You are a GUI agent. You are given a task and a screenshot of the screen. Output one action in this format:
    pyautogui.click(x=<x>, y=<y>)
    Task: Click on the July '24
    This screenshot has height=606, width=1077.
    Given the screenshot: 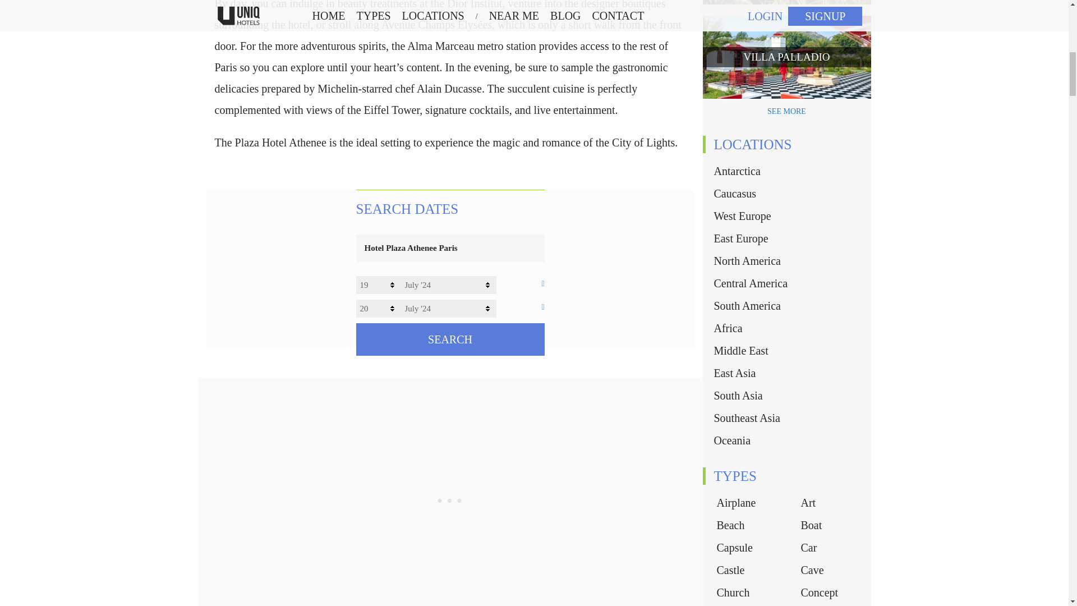 What is the action you would take?
    pyautogui.click(x=448, y=308)
    